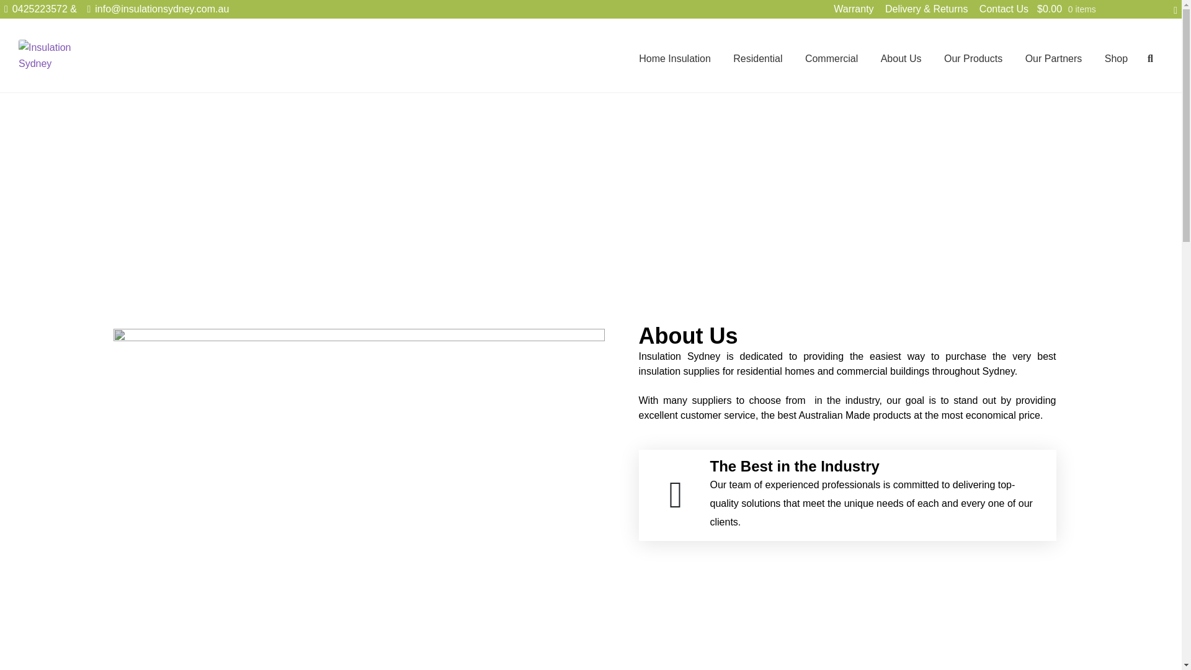 This screenshot has height=670, width=1191. What do you see at coordinates (927, 9) in the screenshot?
I see `Delivery & Returns` at bounding box center [927, 9].